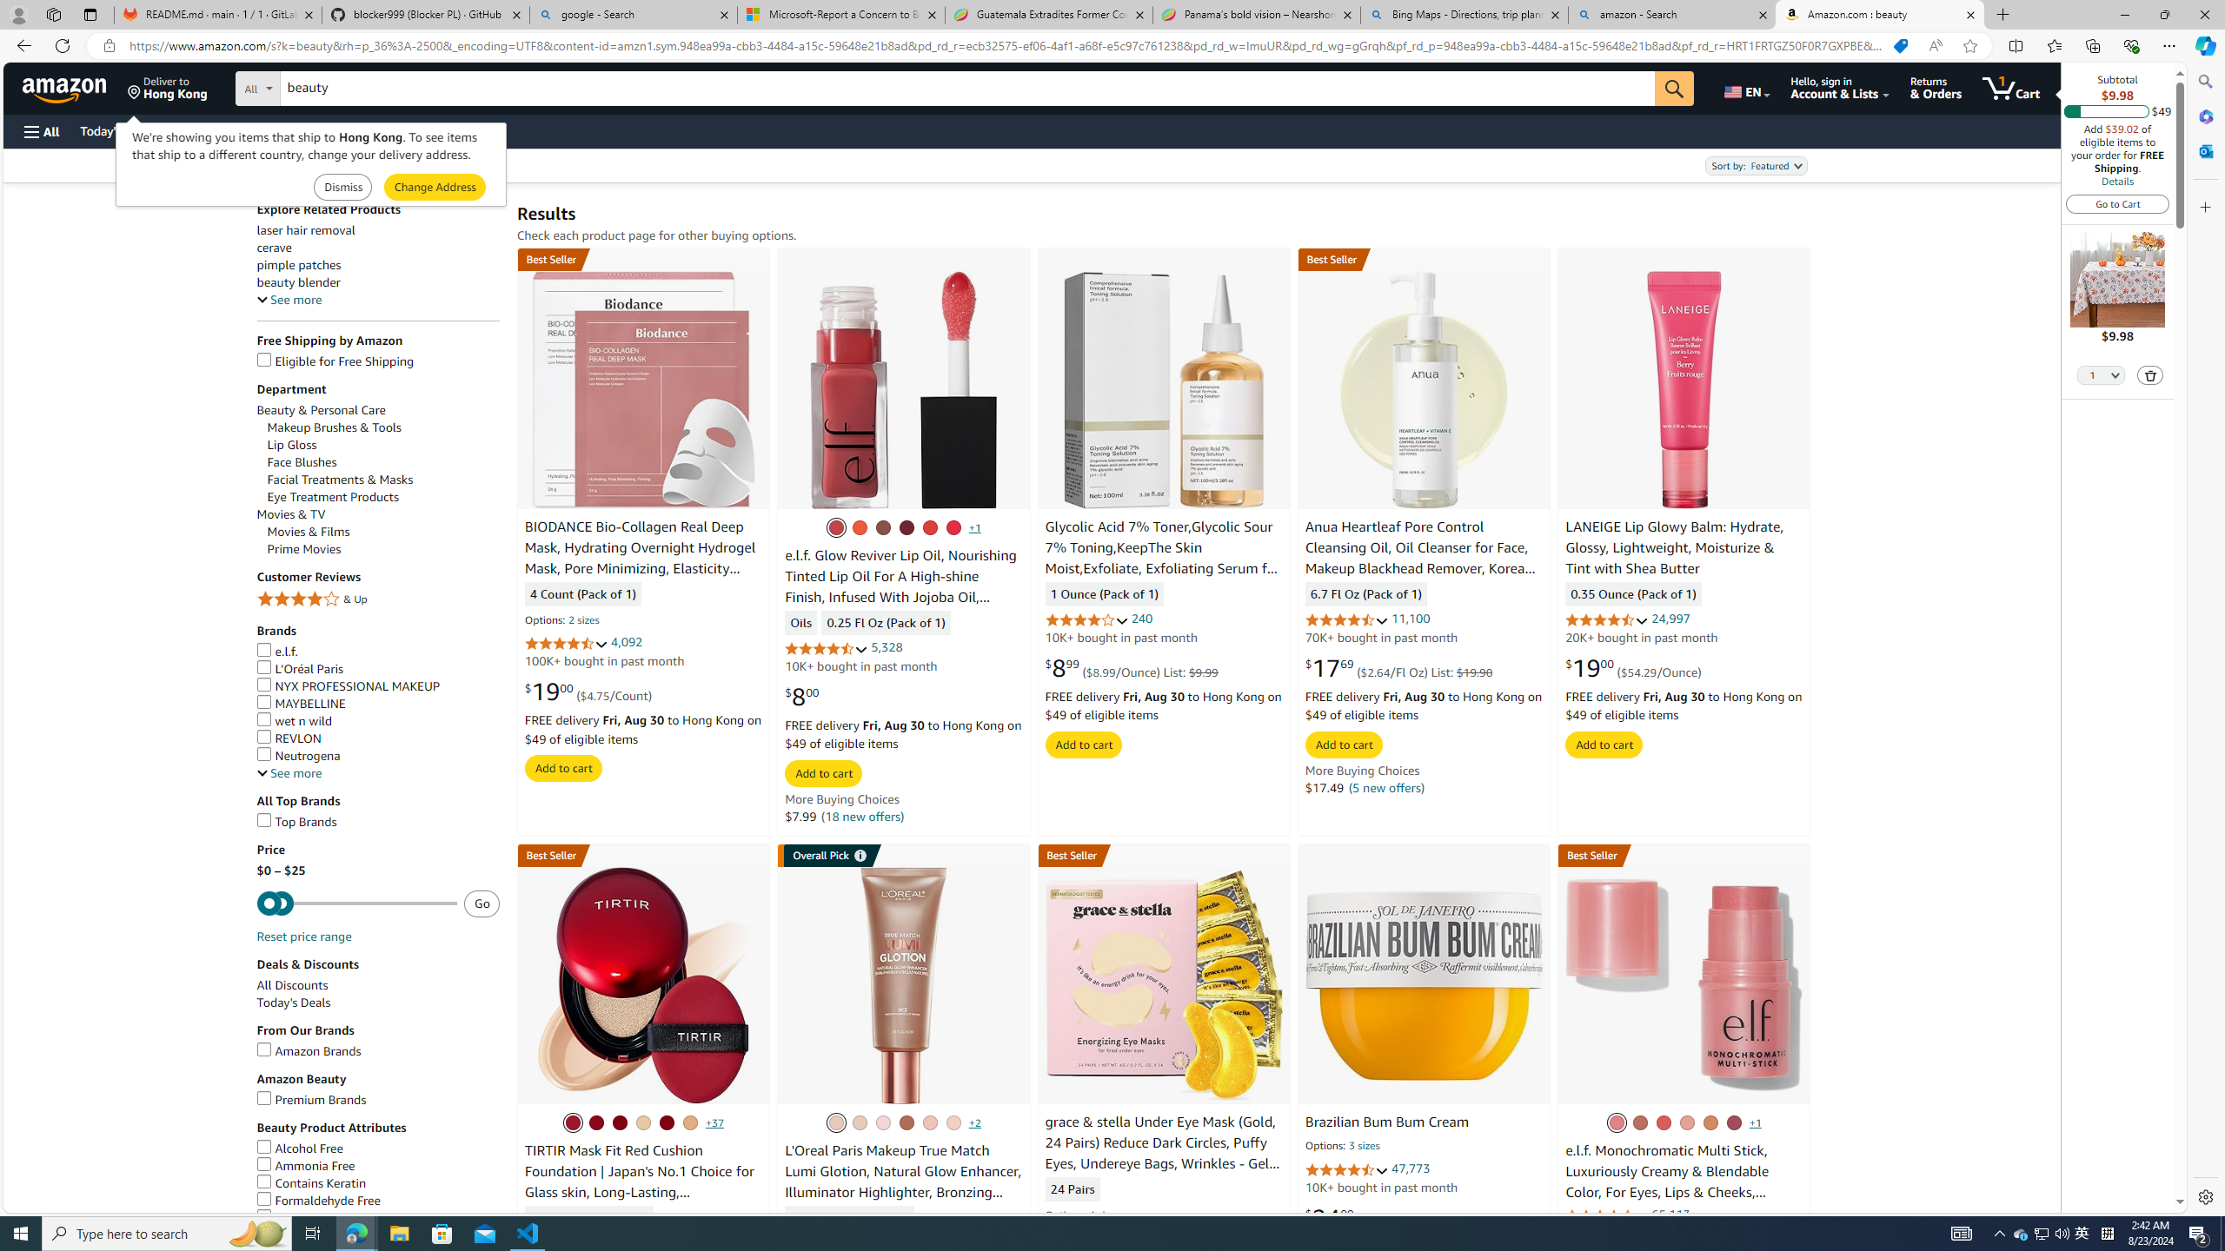 The height and width of the screenshot is (1251, 2225). I want to click on Minimum, so click(356, 903).